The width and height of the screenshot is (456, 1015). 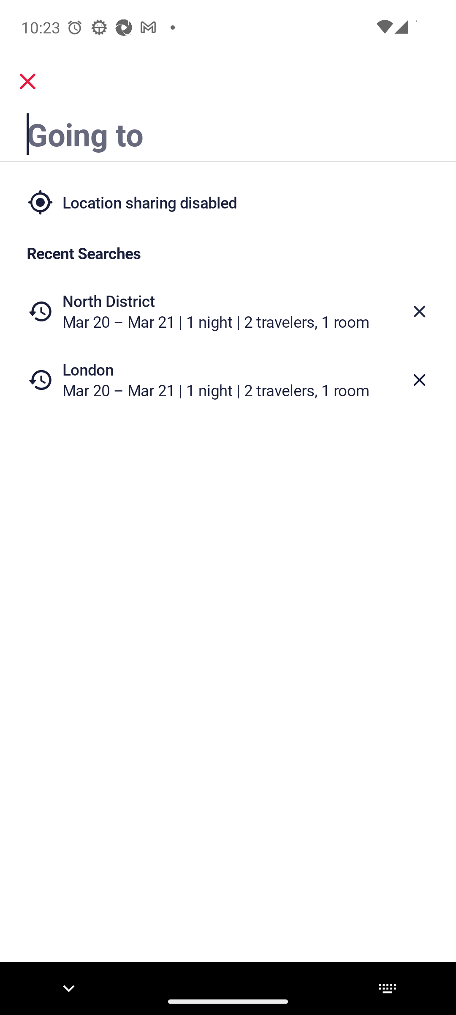 What do you see at coordinates (420, 311) in the screenshot?
I see `Delete from recent searches` at bounding box center [420, 311].